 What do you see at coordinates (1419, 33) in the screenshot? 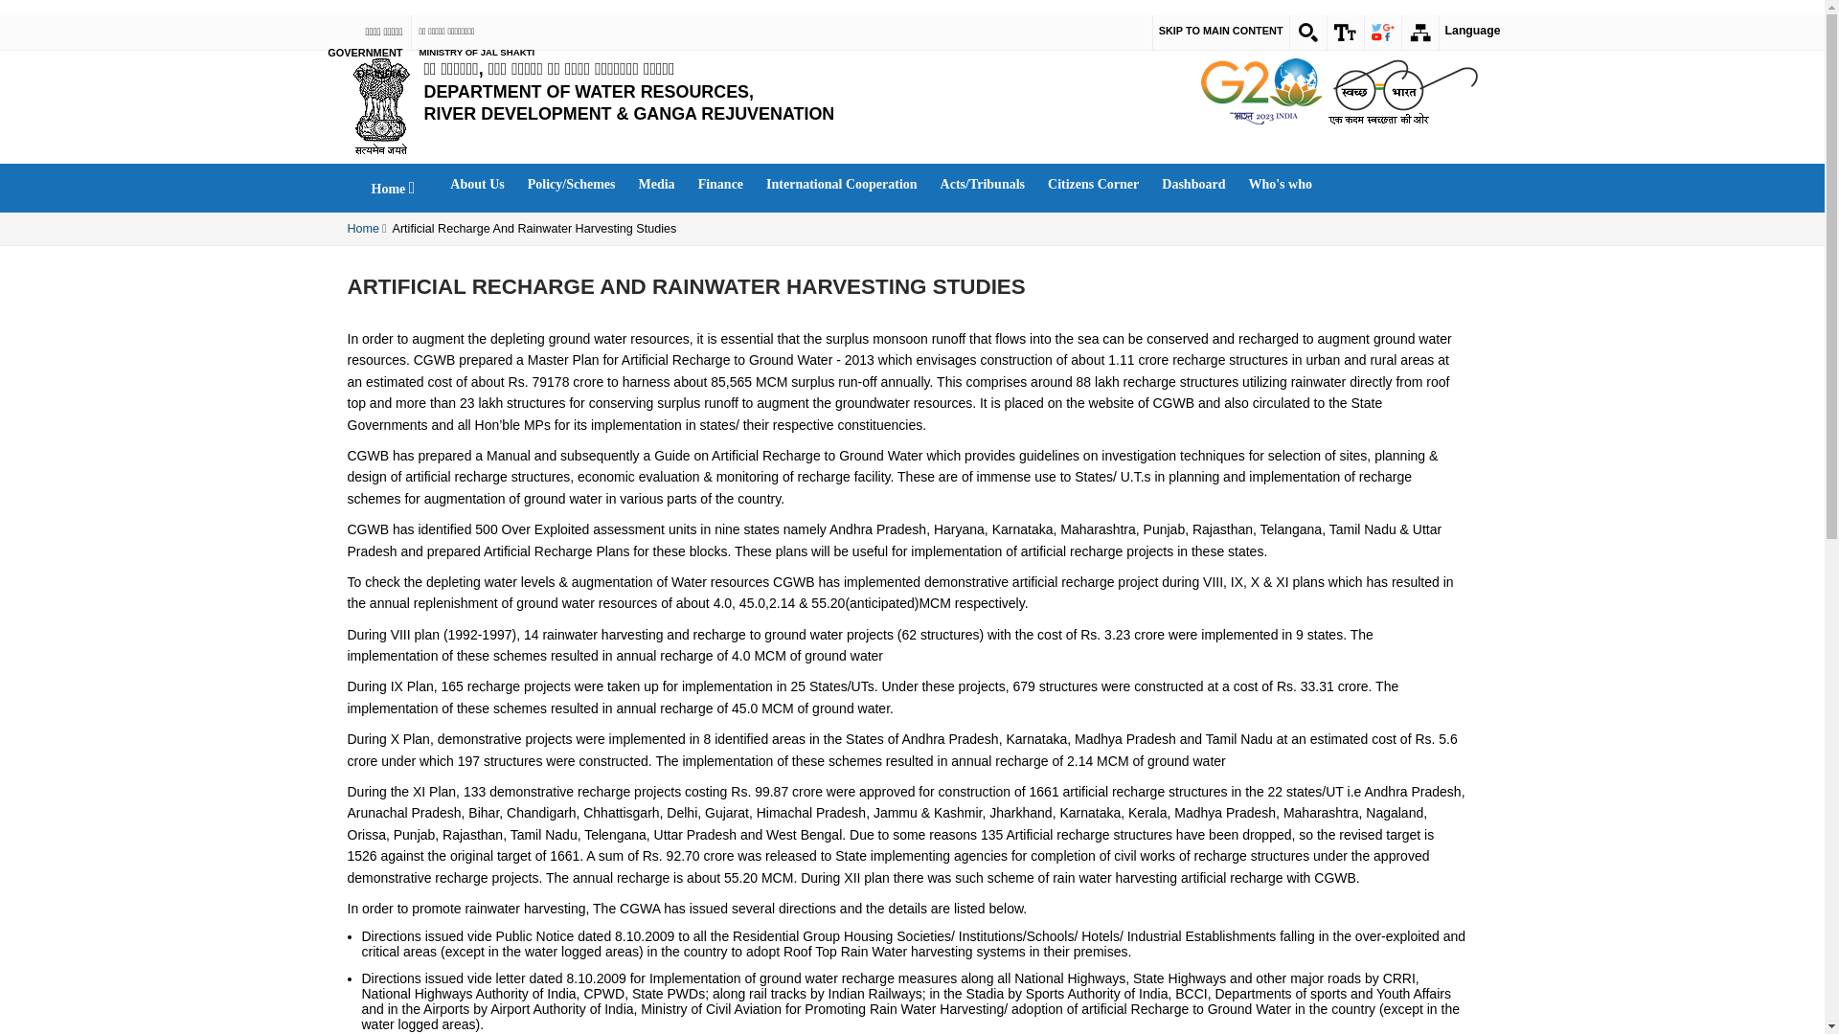
I see `Sitemap` at bounding box center [1419, 33].